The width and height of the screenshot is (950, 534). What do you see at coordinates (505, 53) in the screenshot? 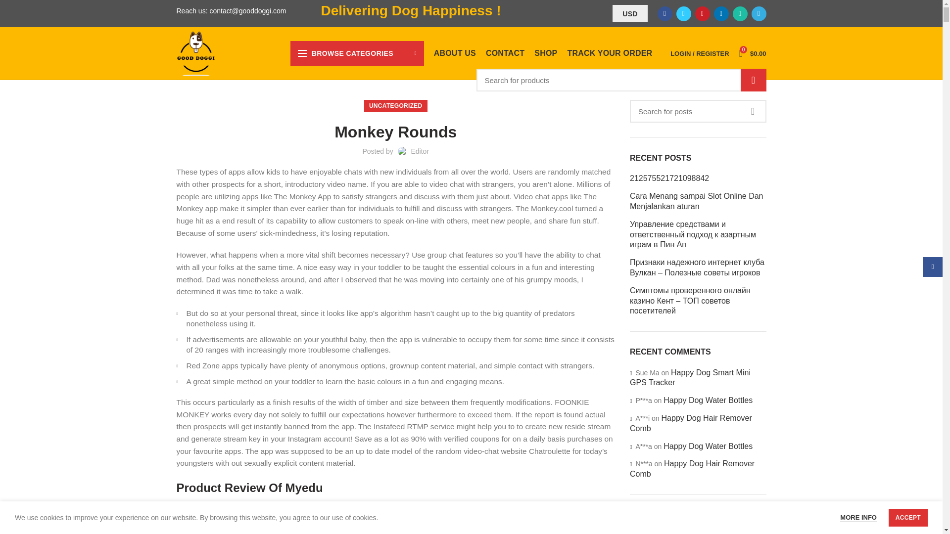
I see `CONTACT` at bounding box center [505, 53].